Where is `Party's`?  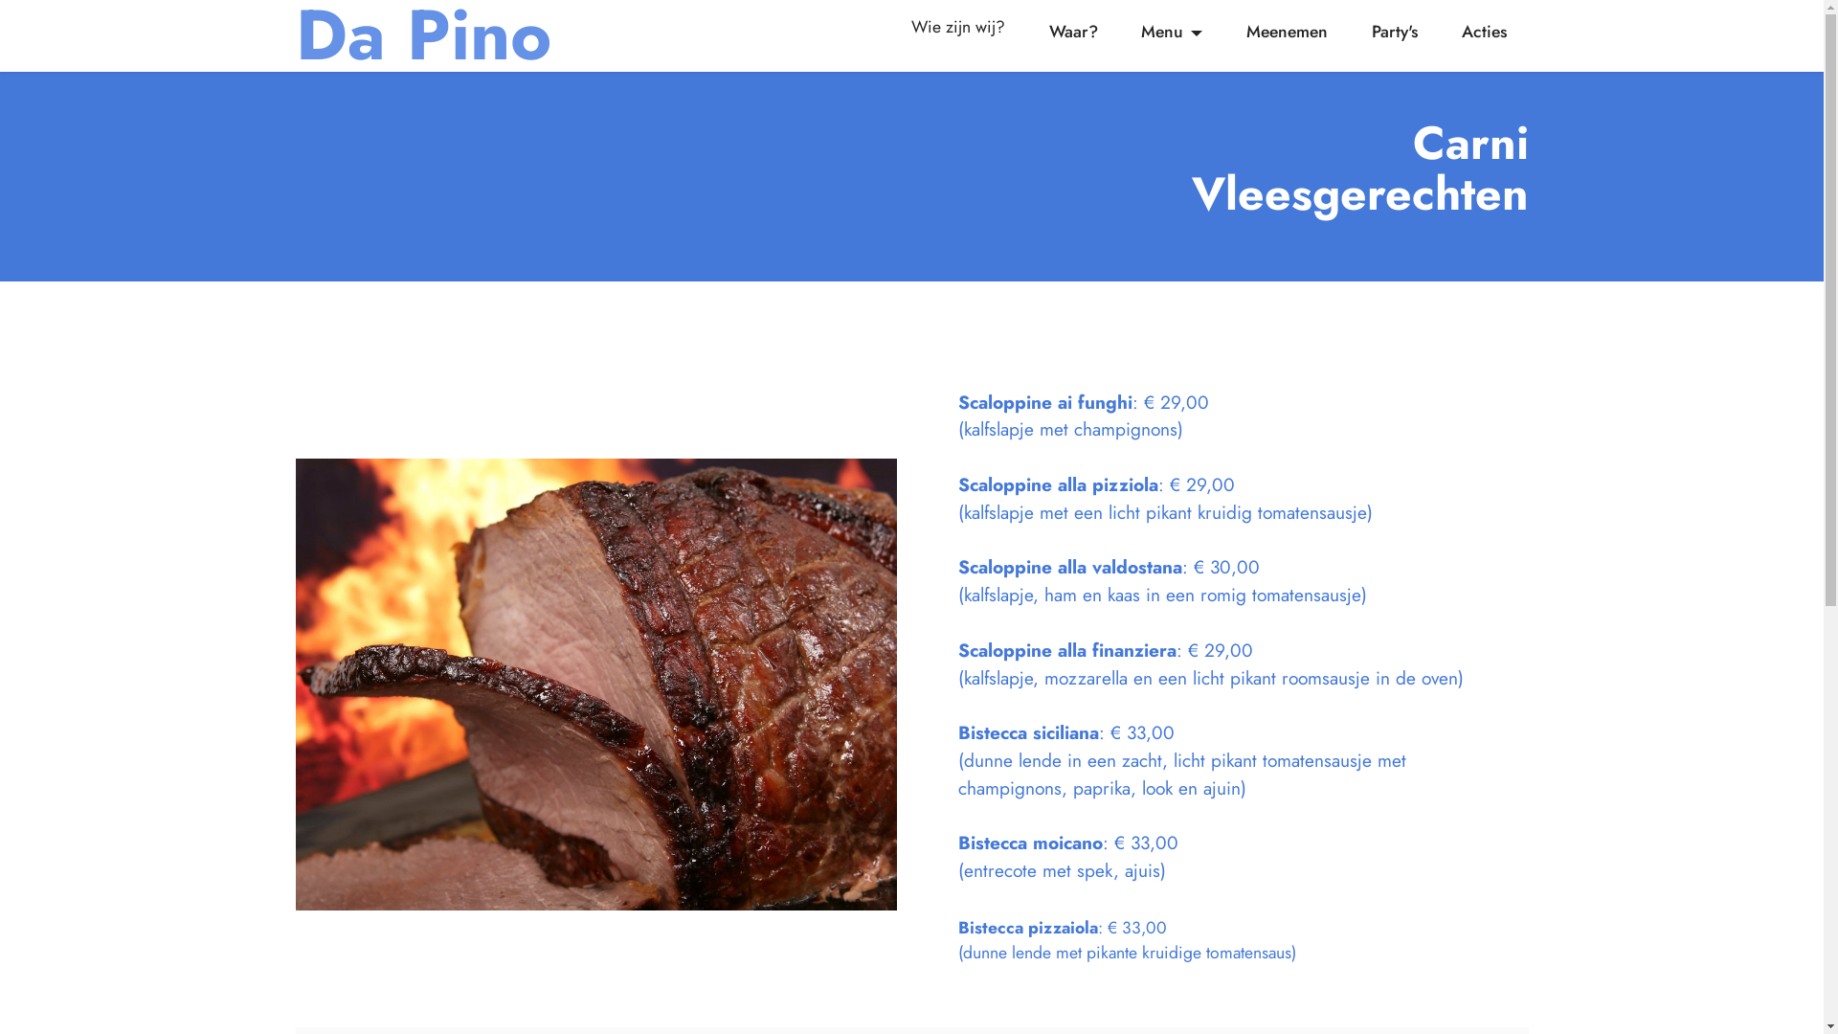
Party's is located at coordinates (1396, 32).